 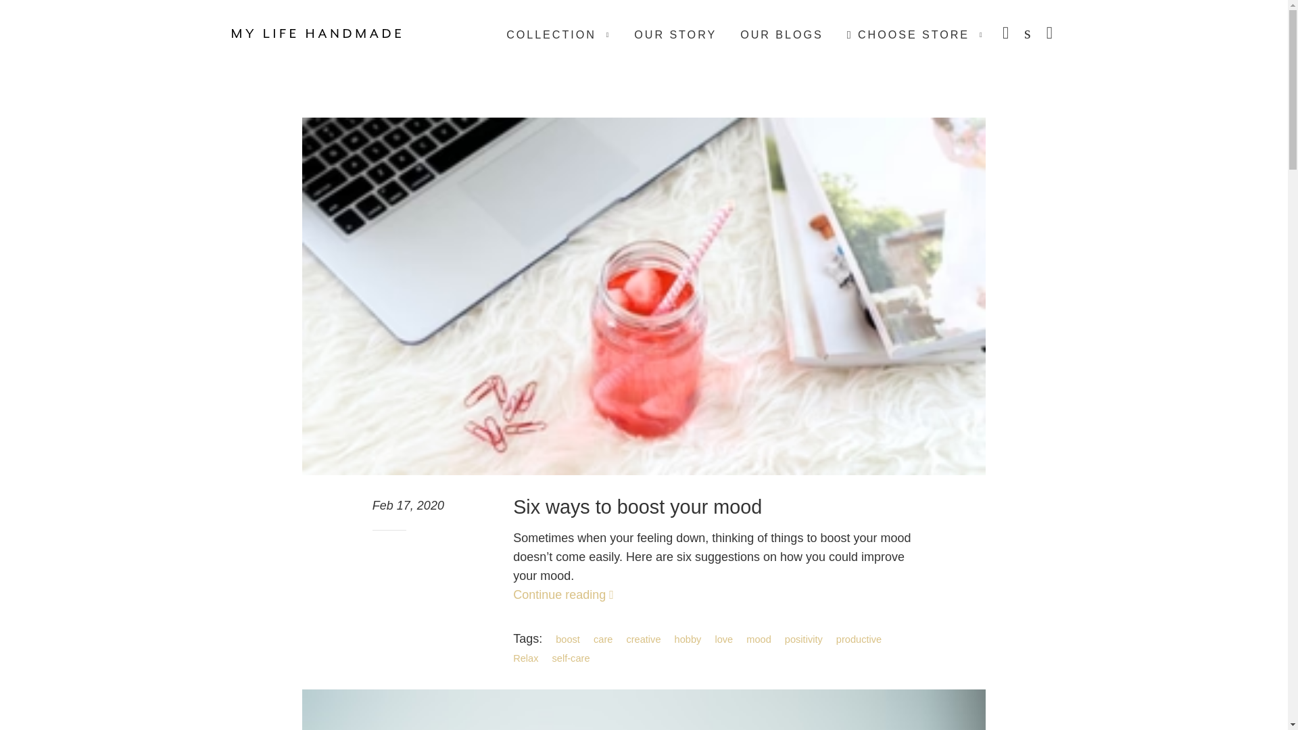 I want to click on Continue reading, so click(x=563, y=595).